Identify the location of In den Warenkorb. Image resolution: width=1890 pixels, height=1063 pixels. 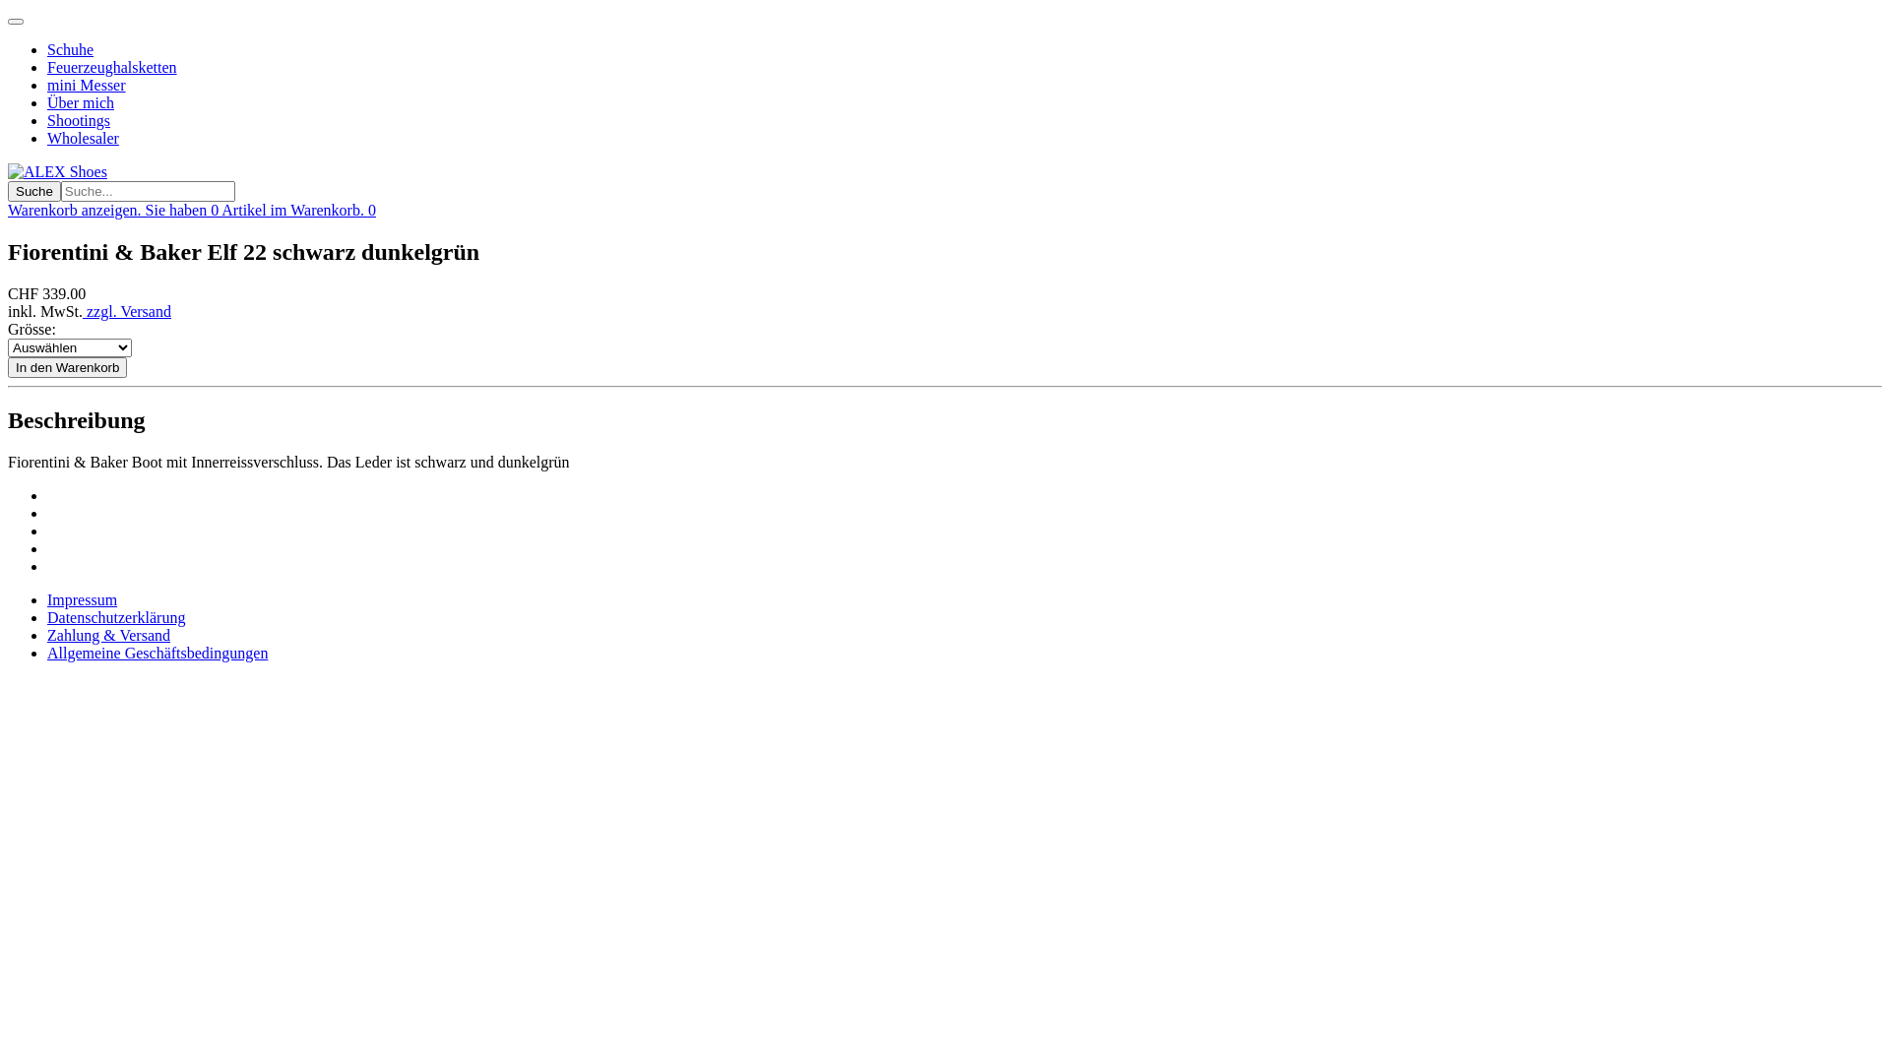
(67, 368).